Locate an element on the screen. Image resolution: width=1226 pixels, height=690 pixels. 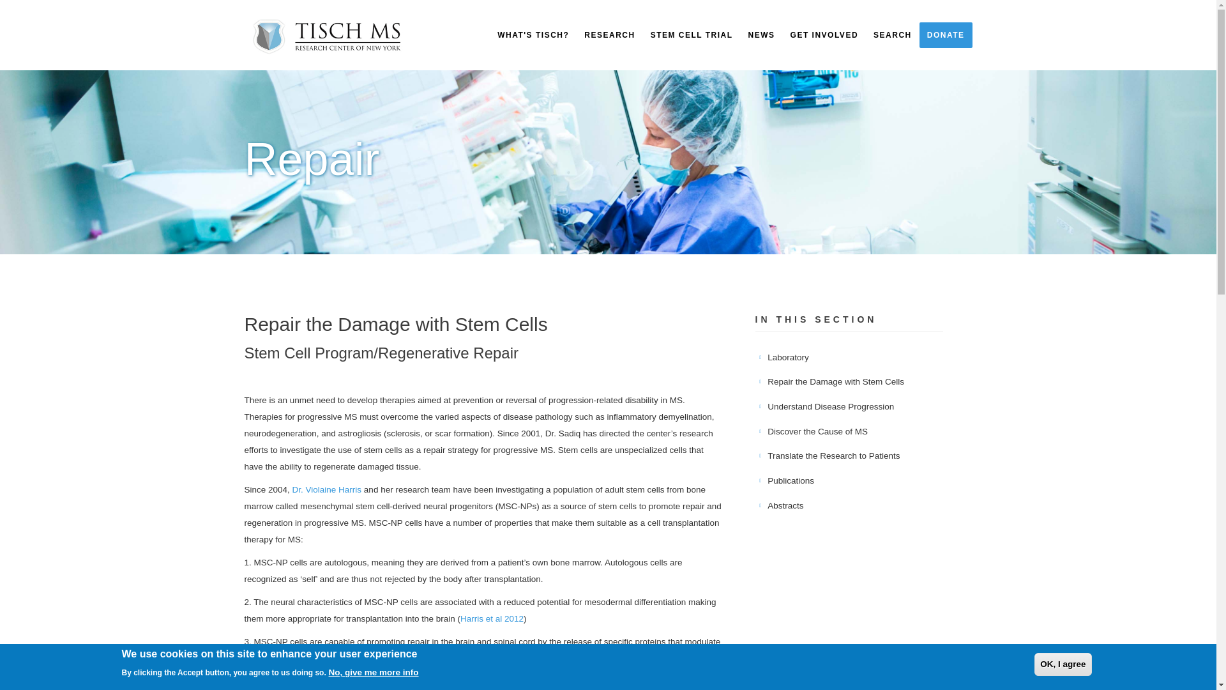
Learn About Our Research is located at coordinates (609, 34).